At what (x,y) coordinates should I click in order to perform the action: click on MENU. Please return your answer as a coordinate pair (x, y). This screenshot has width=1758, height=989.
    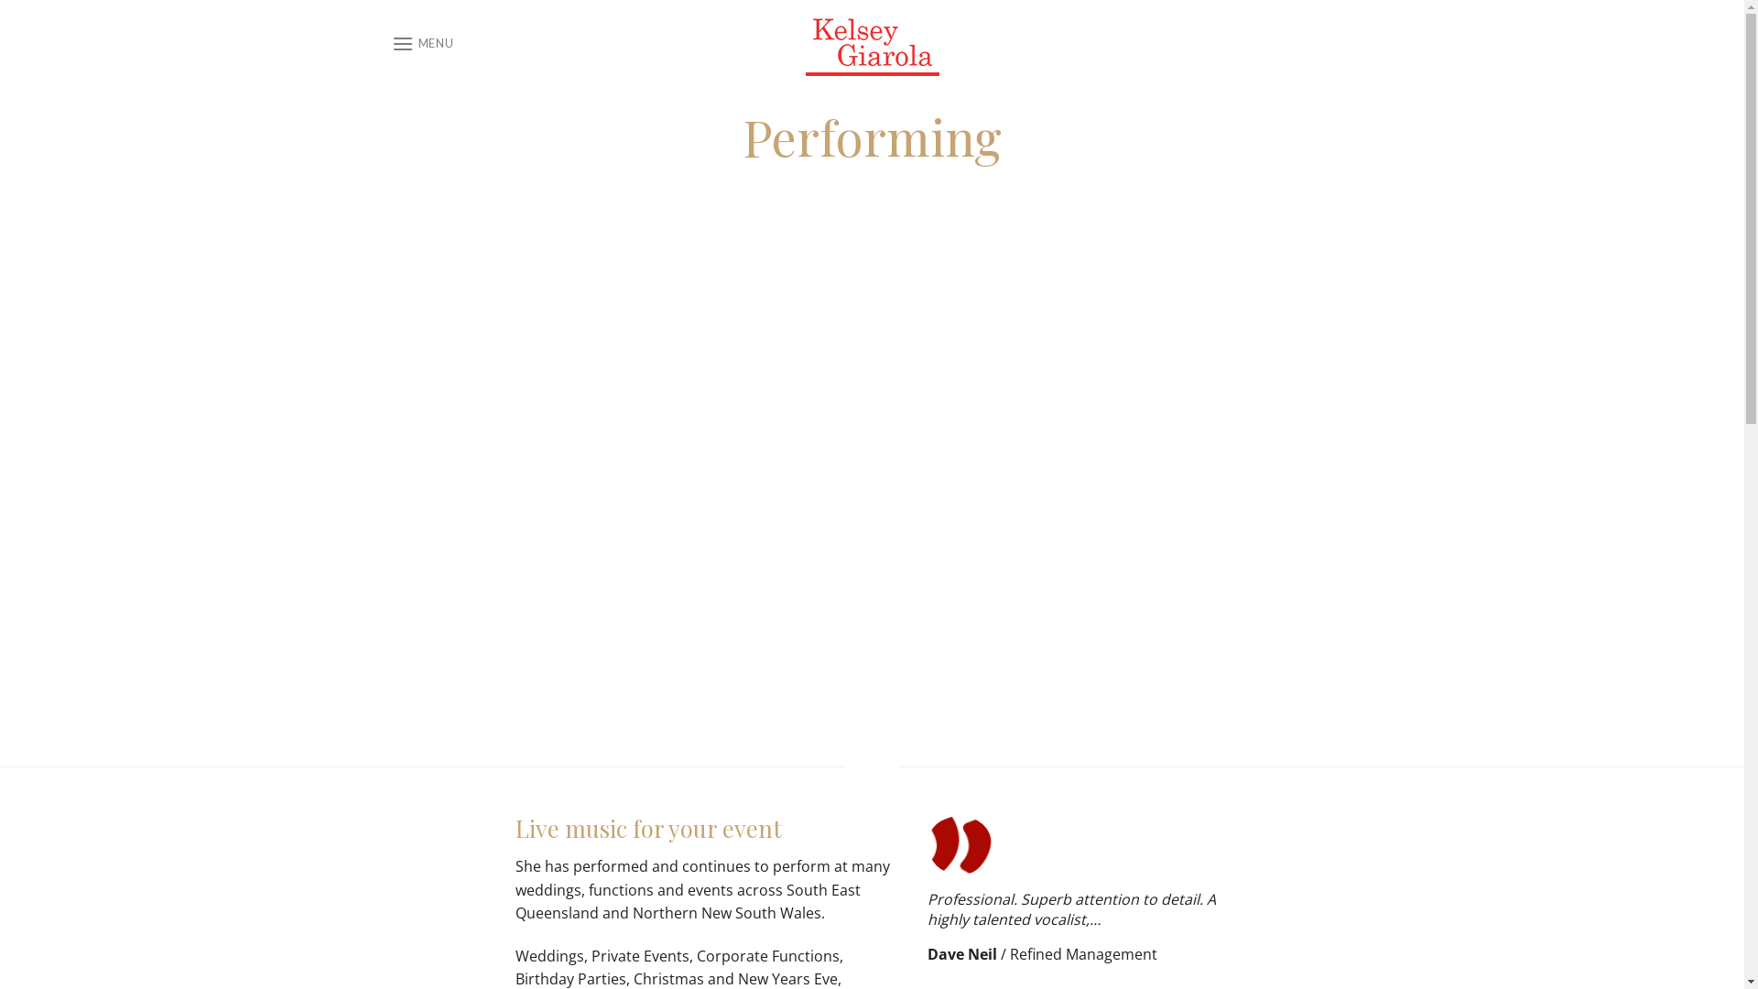
    Looking at the image, I should click on (423, 44).